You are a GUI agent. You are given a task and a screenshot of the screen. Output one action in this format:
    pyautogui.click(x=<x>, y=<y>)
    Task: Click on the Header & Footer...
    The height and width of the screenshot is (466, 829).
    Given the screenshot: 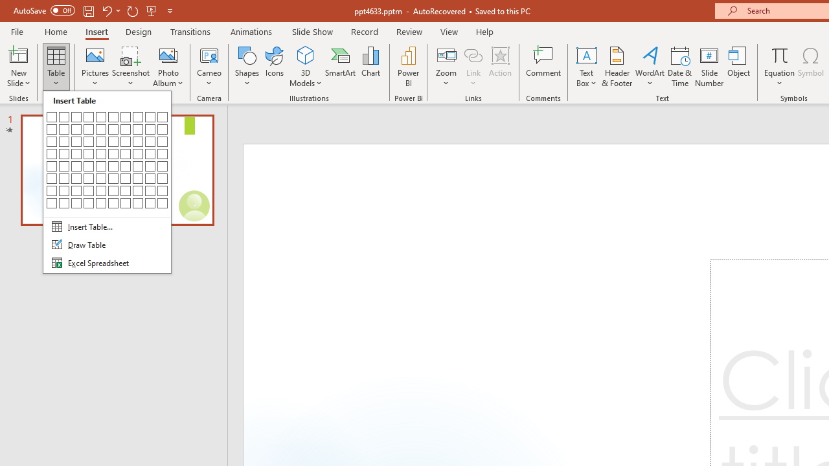 What is the action you would take?
    pyautogui.click(x=617, y=66)
    